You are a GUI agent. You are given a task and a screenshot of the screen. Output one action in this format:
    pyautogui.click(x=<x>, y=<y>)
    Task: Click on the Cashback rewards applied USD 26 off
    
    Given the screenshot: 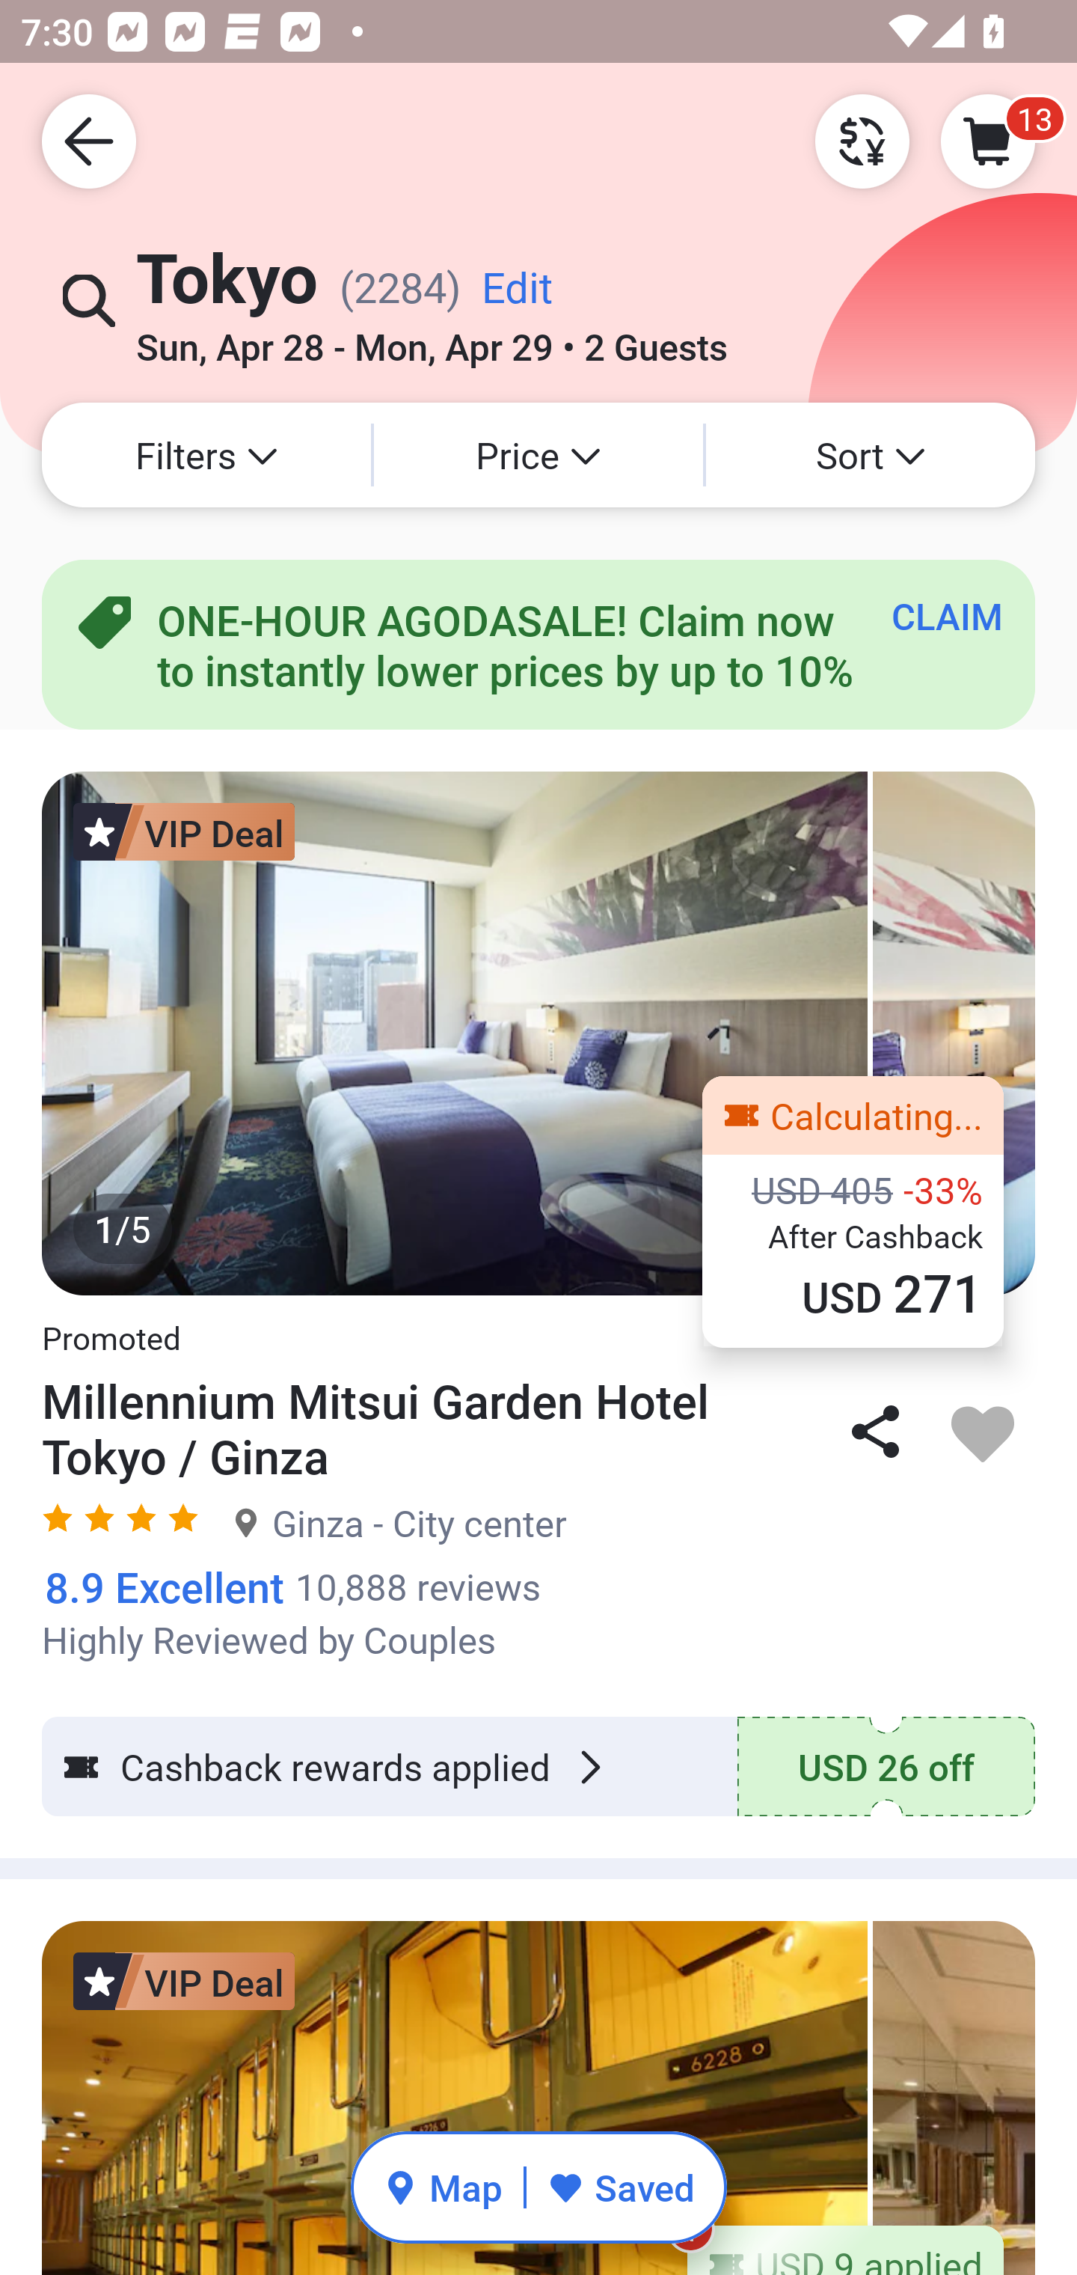 What is the action you would take?
    pyautogui.click(x=538, y=1766)
    